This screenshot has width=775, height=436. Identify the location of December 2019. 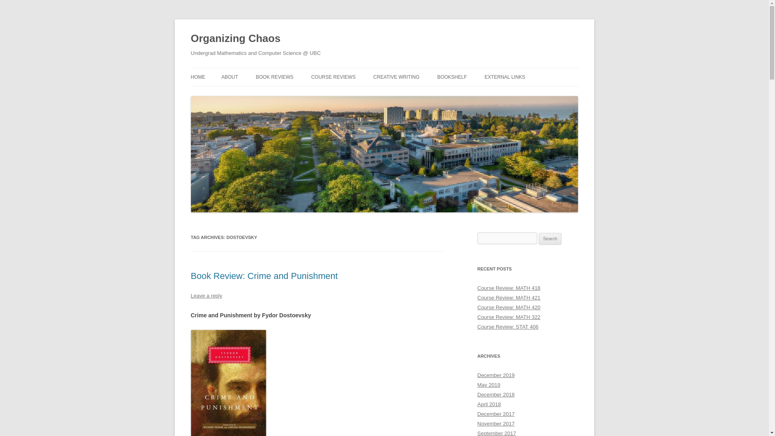
(496, 375).